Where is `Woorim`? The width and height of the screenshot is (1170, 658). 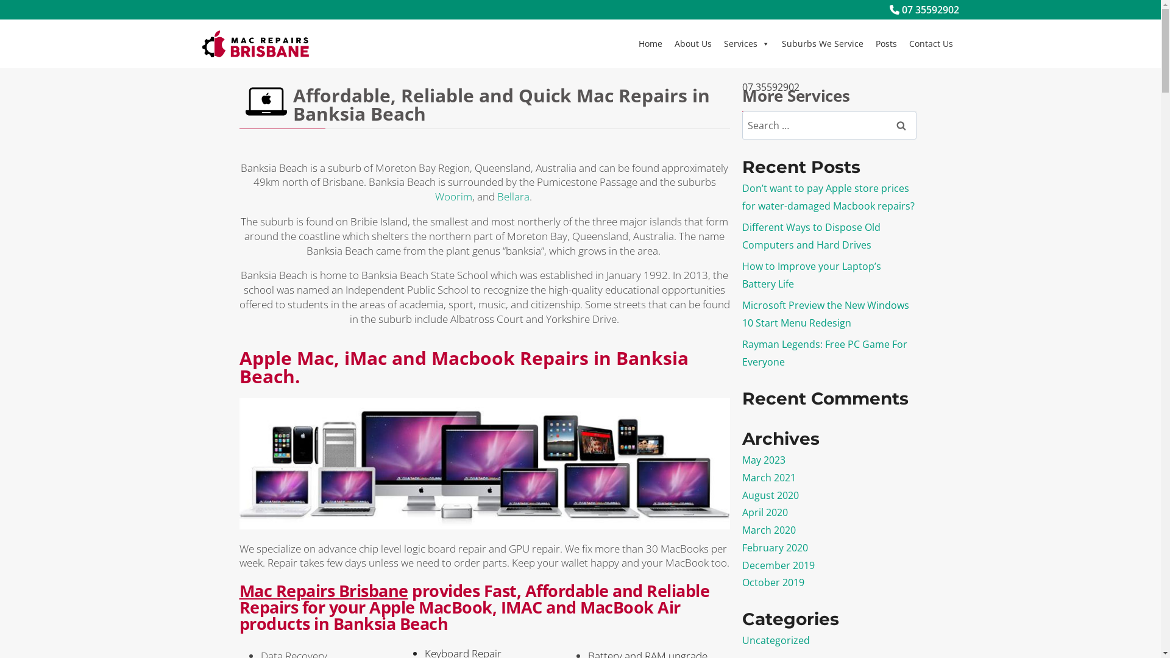
Woorim is located at coordinates (453, 196).